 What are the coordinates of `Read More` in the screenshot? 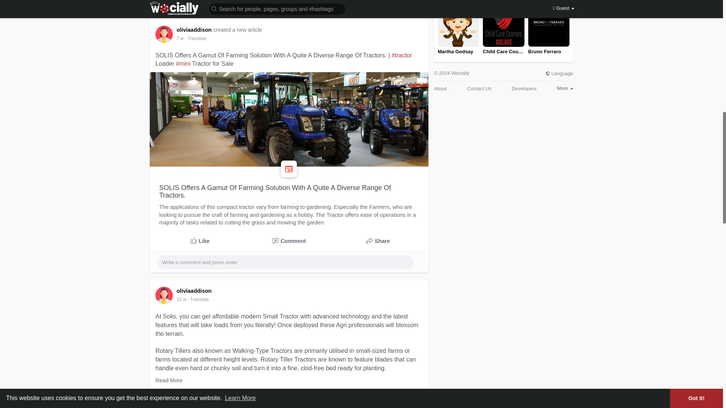 It's located at (169, 380).